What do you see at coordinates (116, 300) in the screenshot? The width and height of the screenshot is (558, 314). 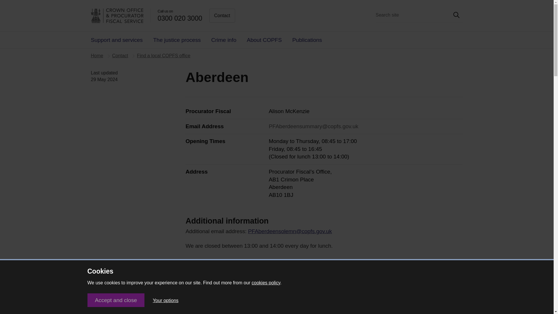 I see `Accept and close` at bounding box center [116, 300].